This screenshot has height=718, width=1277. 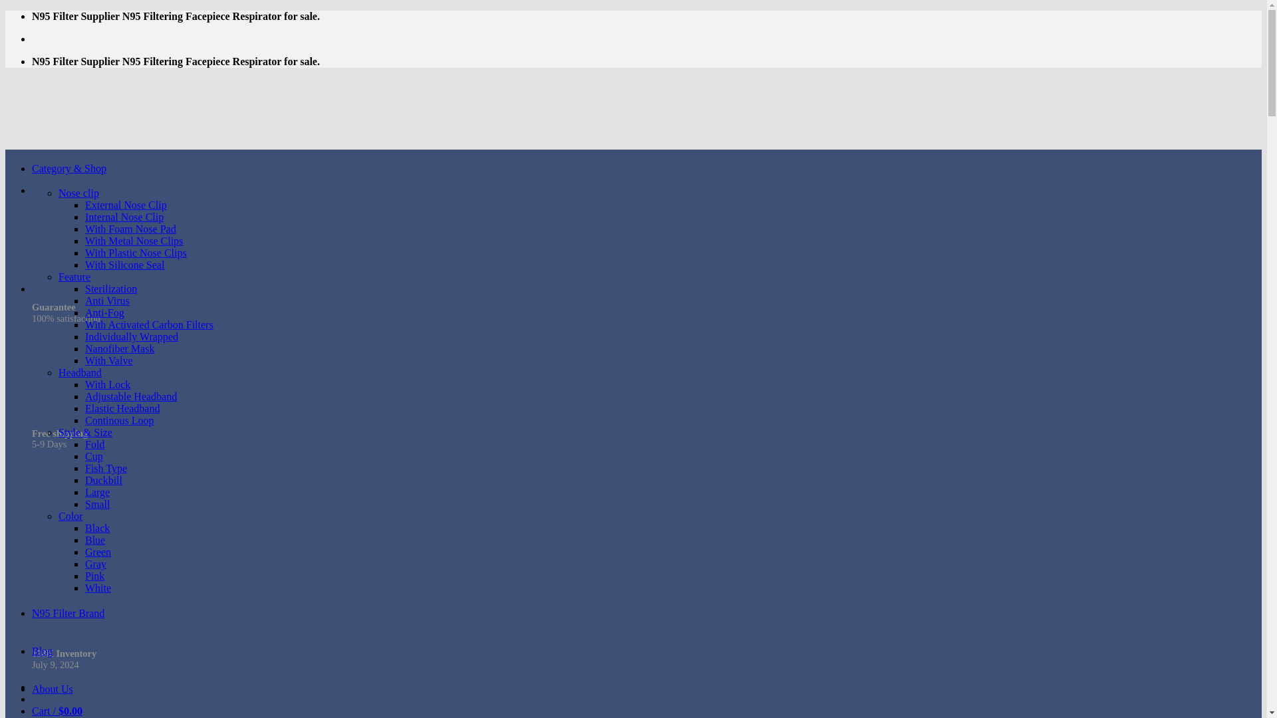 I want to click on Continous Loop, so click(x=120, y=420).